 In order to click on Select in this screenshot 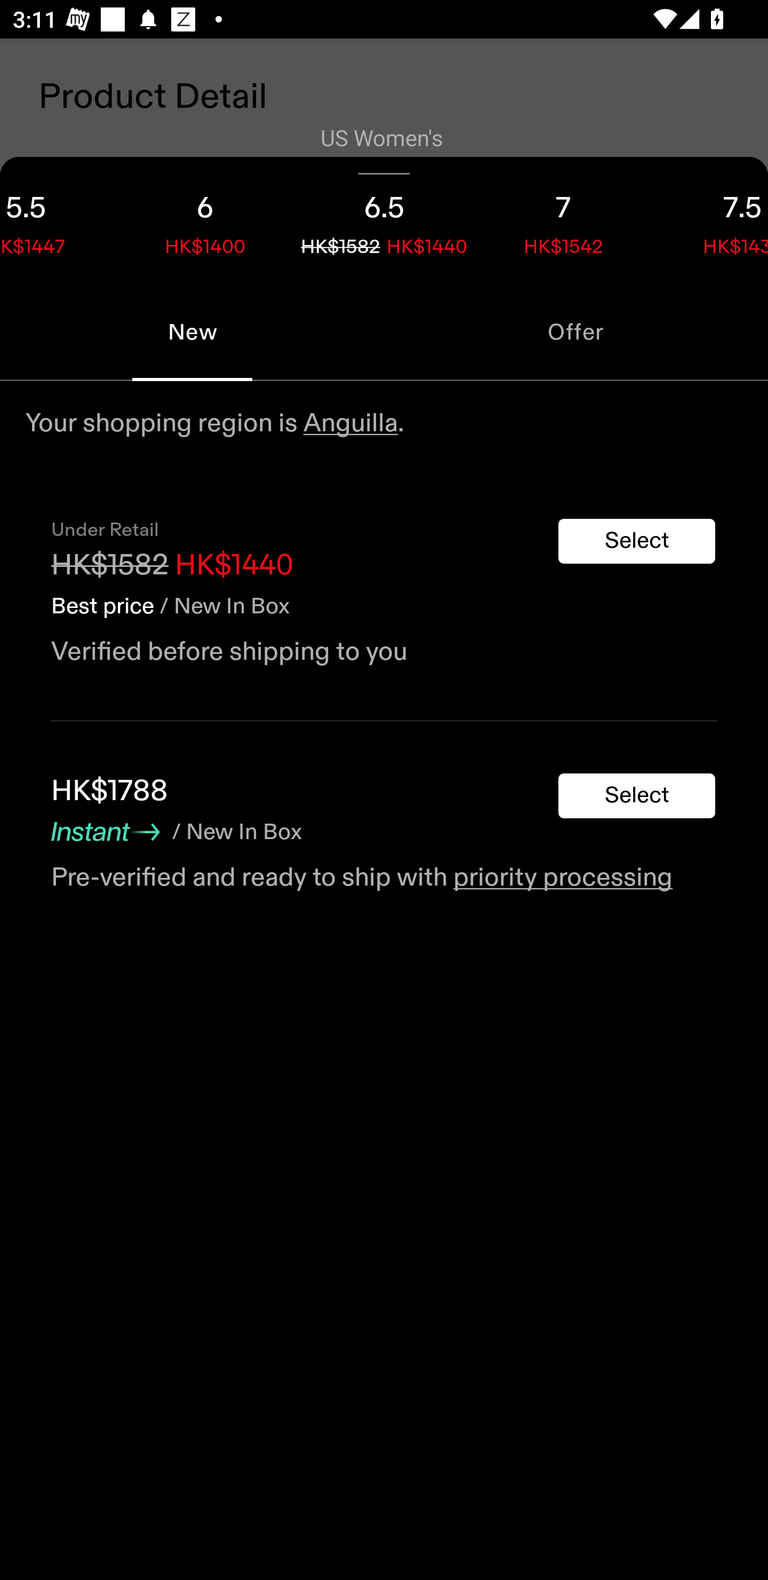, I will do `click(637, 541)`.